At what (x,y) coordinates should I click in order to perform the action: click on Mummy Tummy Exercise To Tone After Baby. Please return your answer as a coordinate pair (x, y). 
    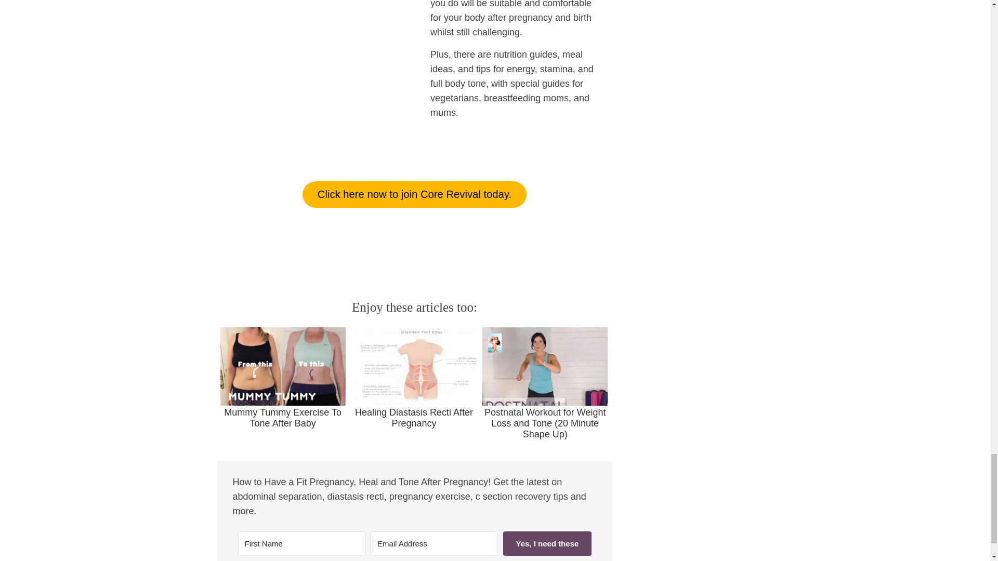
    Looking at the image, I should click on (283, 378).